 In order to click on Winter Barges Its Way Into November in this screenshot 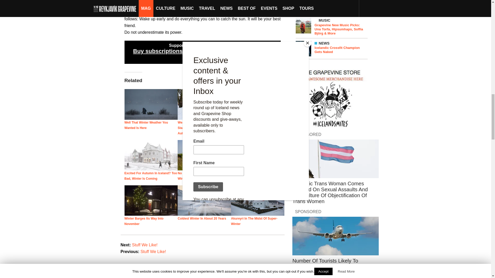, I will do `click(144, 221)`.